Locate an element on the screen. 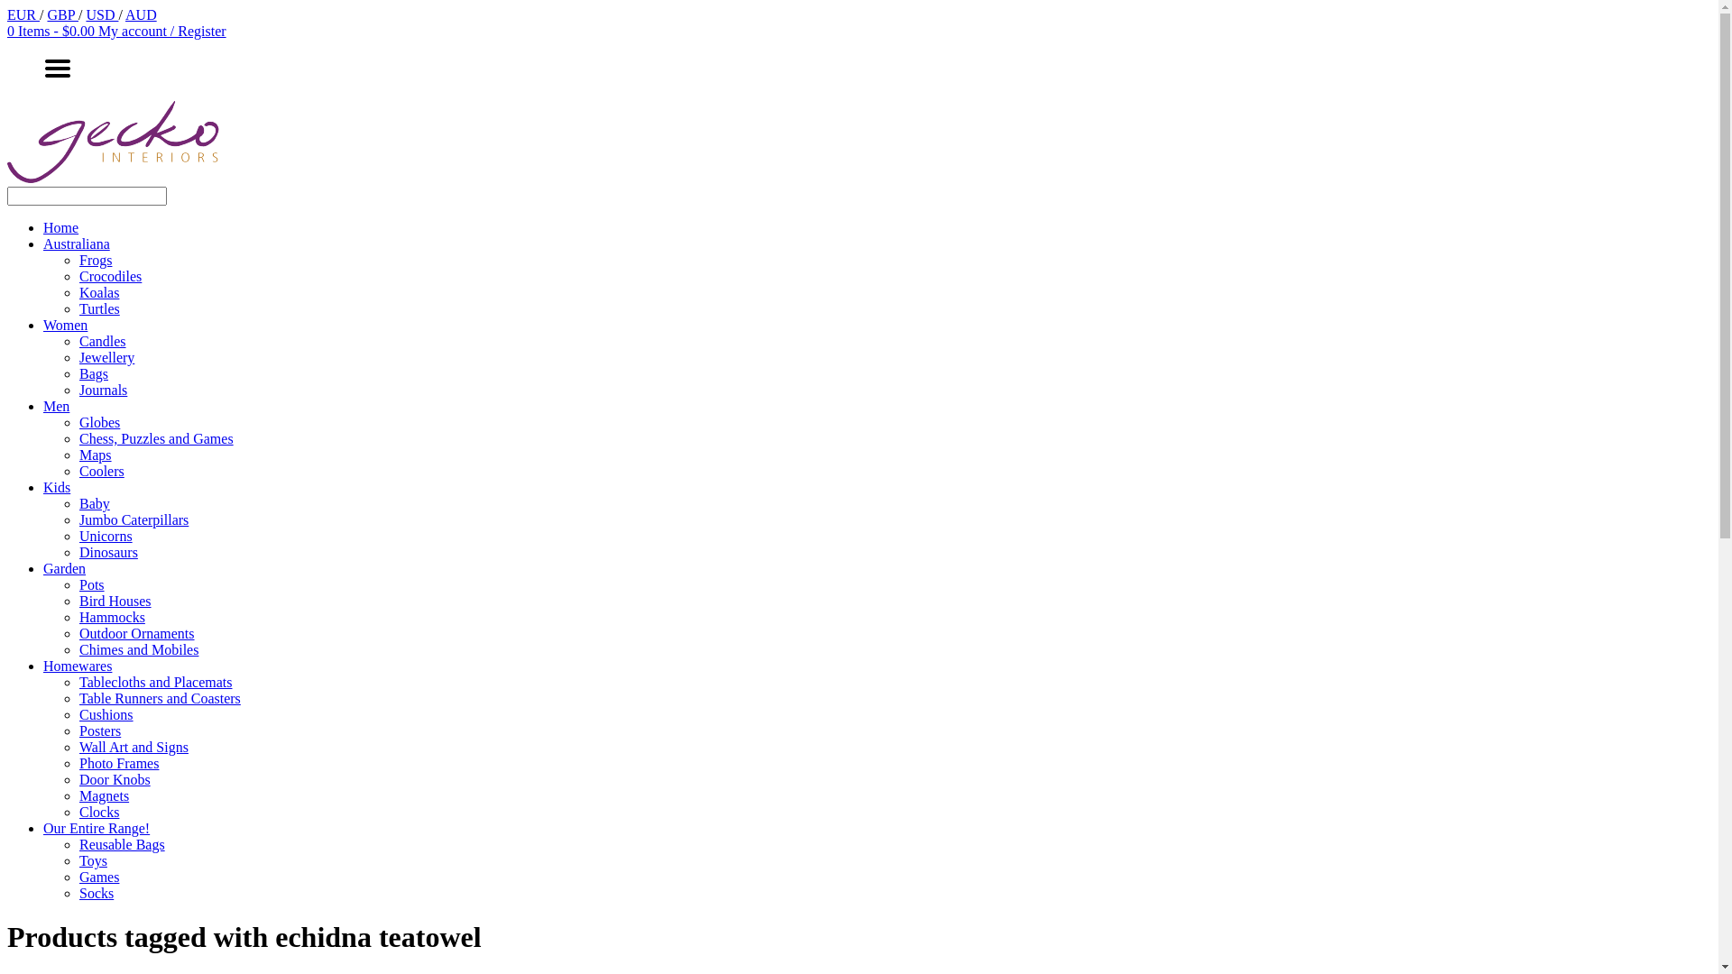 The image size is (1732, 974). Wall Art and Signs is located at coordinates (134, 747).